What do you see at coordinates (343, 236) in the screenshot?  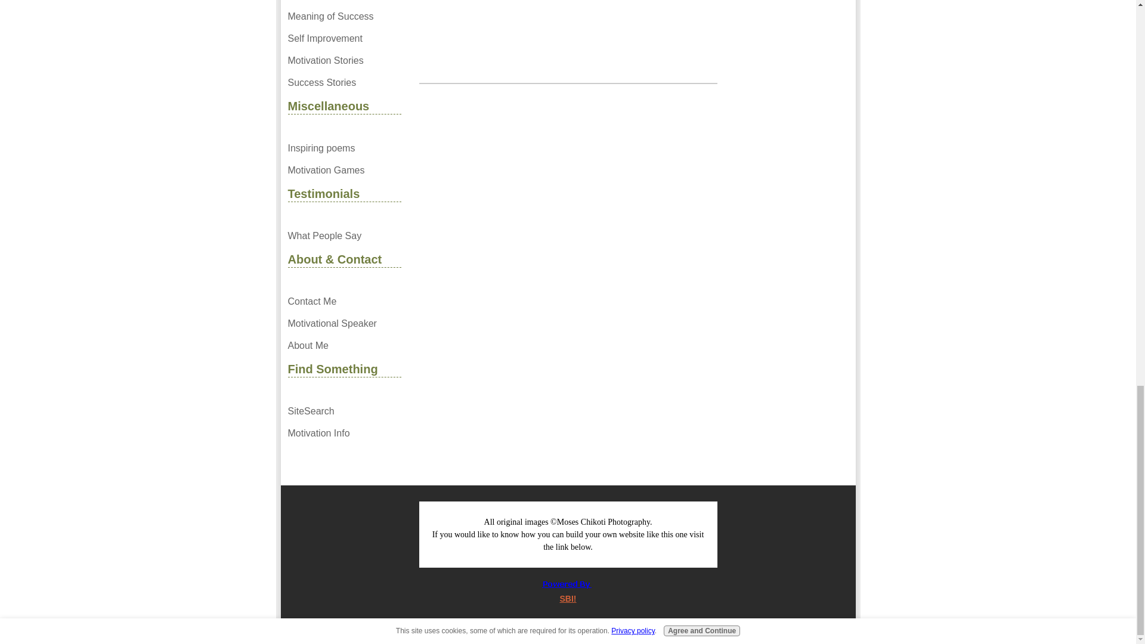 I see `What People Say` at bounding box center [343, 236].